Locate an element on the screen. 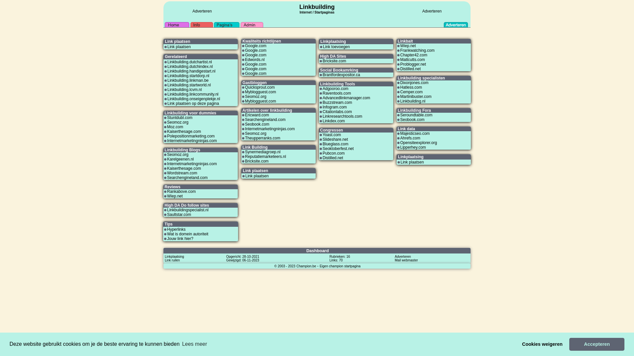 The width and height of the screenshot is (634, 356). Google.com is located at coordinates (256, 55).